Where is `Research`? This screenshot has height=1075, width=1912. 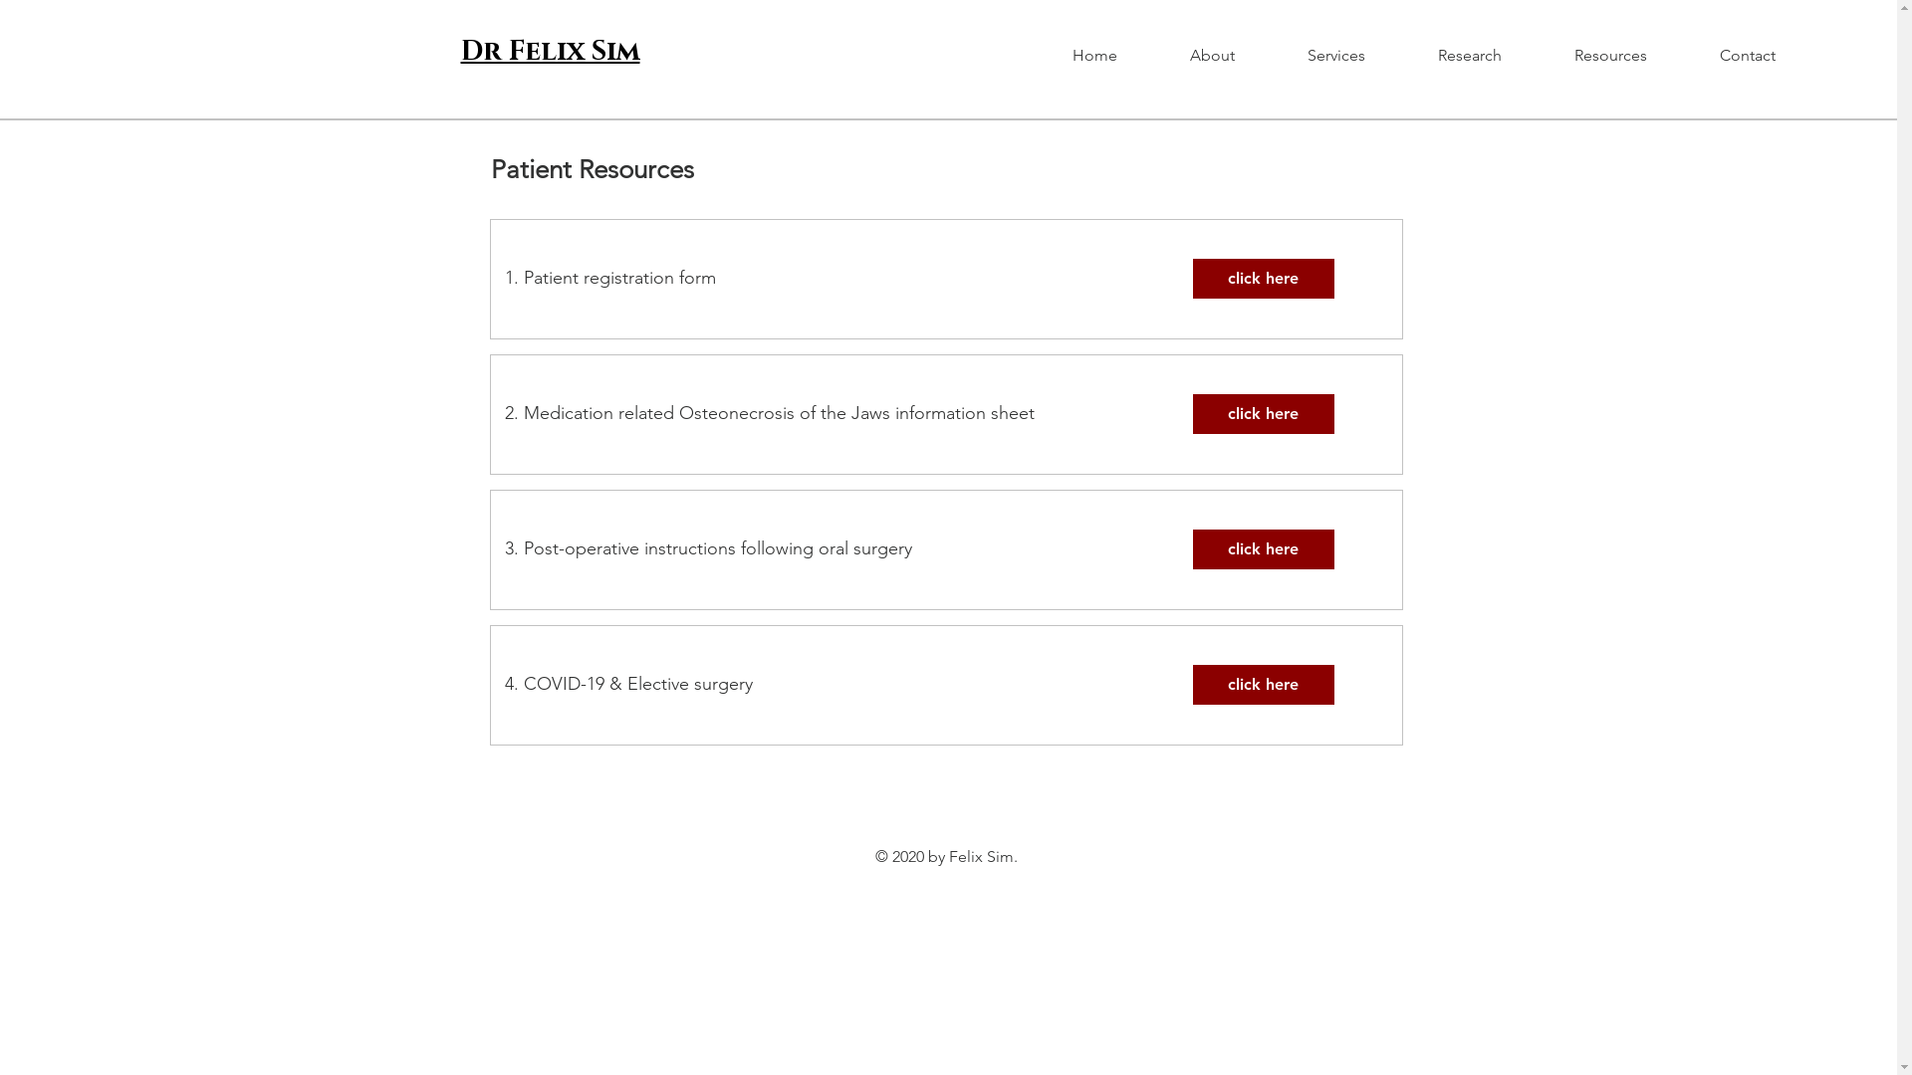 Research is located at coordinates (1492, 56).